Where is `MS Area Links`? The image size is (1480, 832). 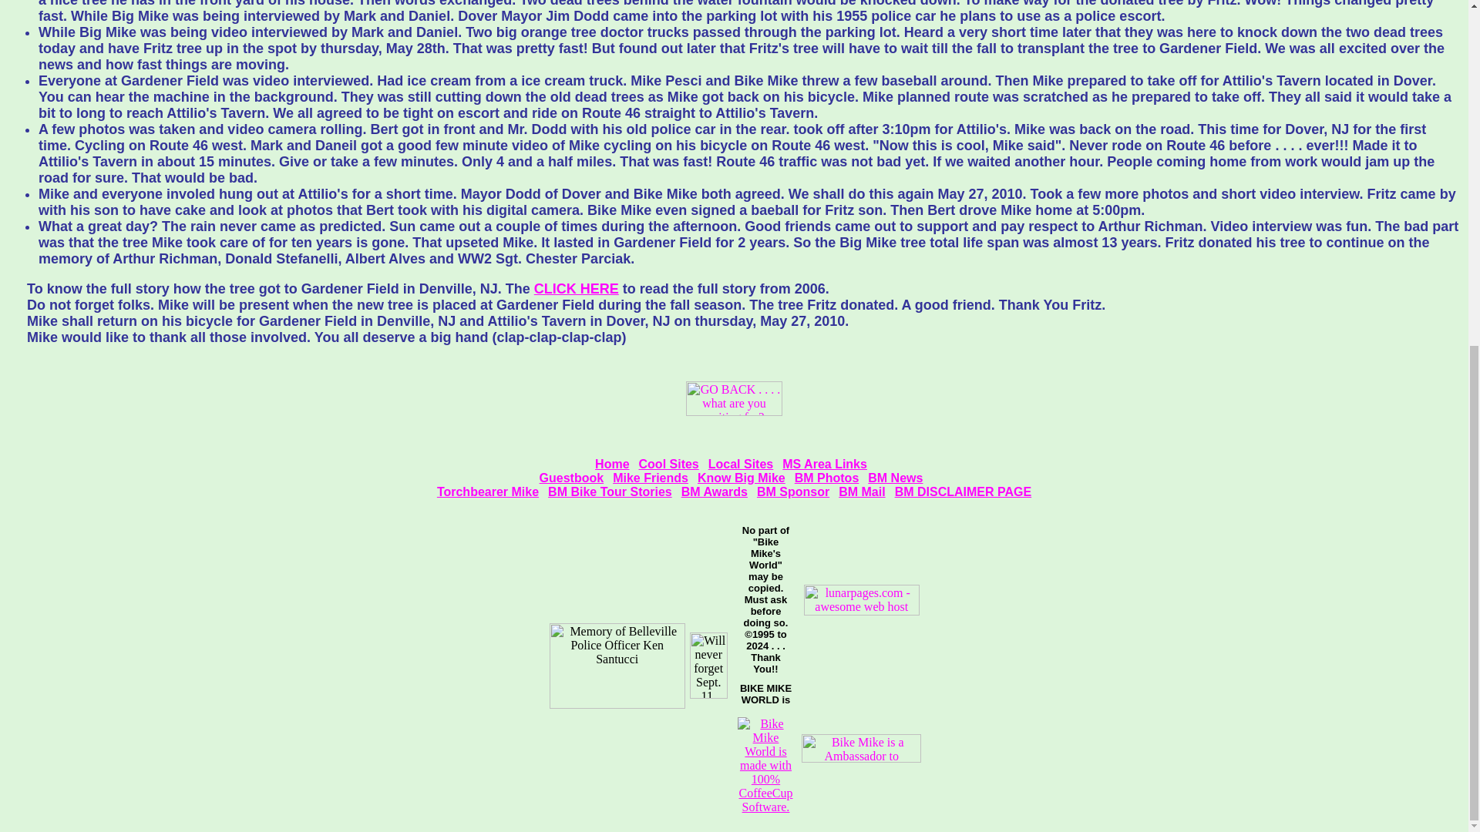
MS Area Links is located at coordinates (825, 464).